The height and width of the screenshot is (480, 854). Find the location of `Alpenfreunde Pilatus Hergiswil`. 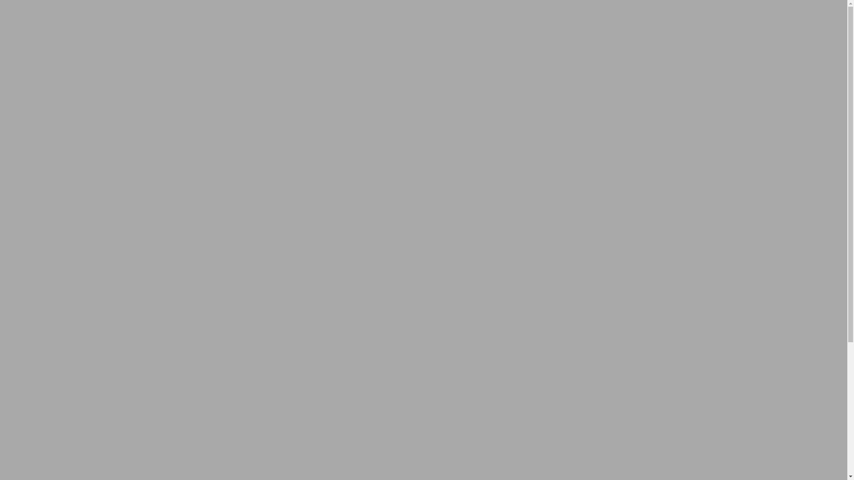

Alpenfreunde Pilatus Hergiswil is located at coordinates (274, 225).